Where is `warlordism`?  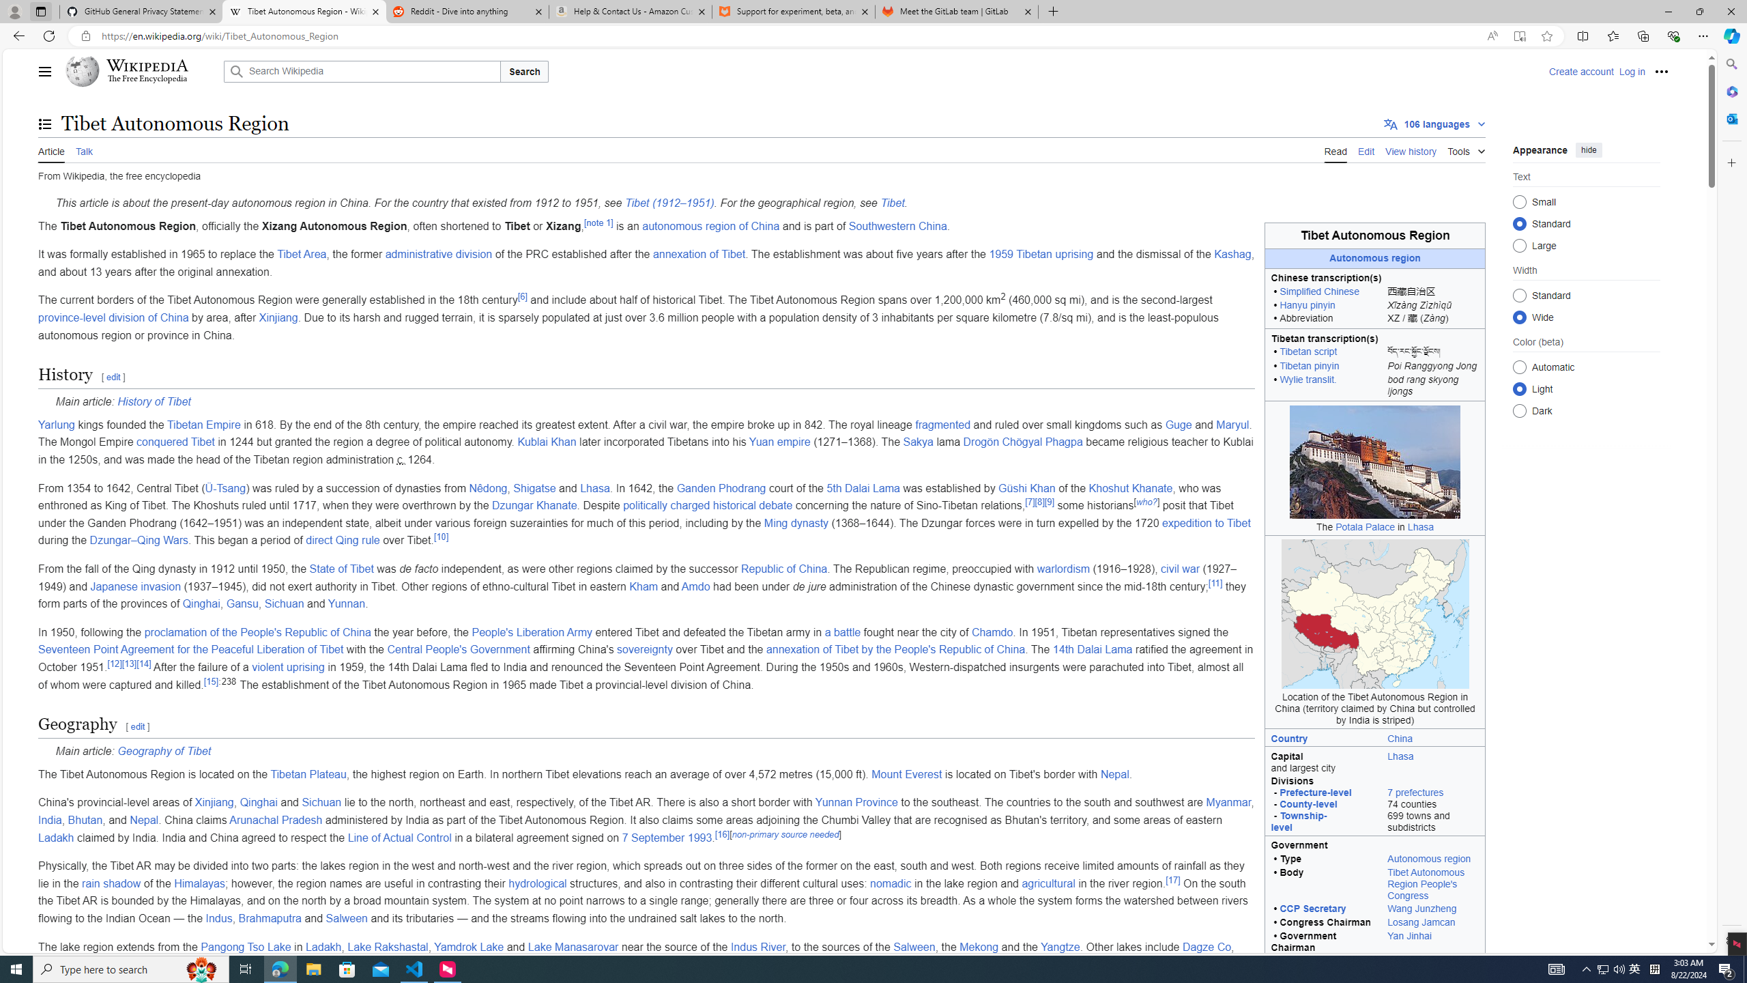 warlordism is located at coordinates (1063, 569).